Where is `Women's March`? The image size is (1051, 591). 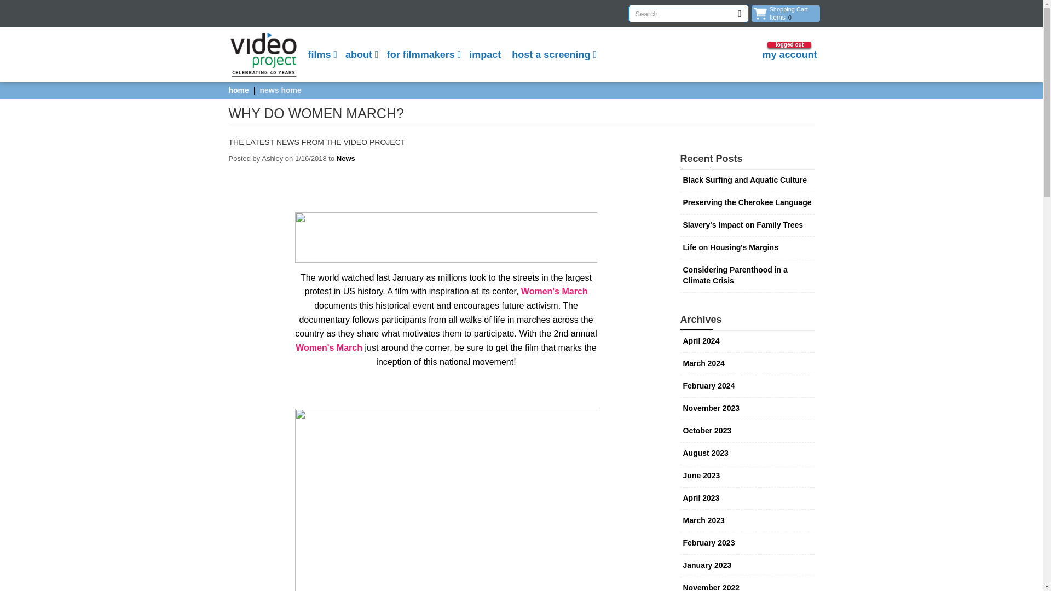 Women's March is located at coordinates (280, 90).